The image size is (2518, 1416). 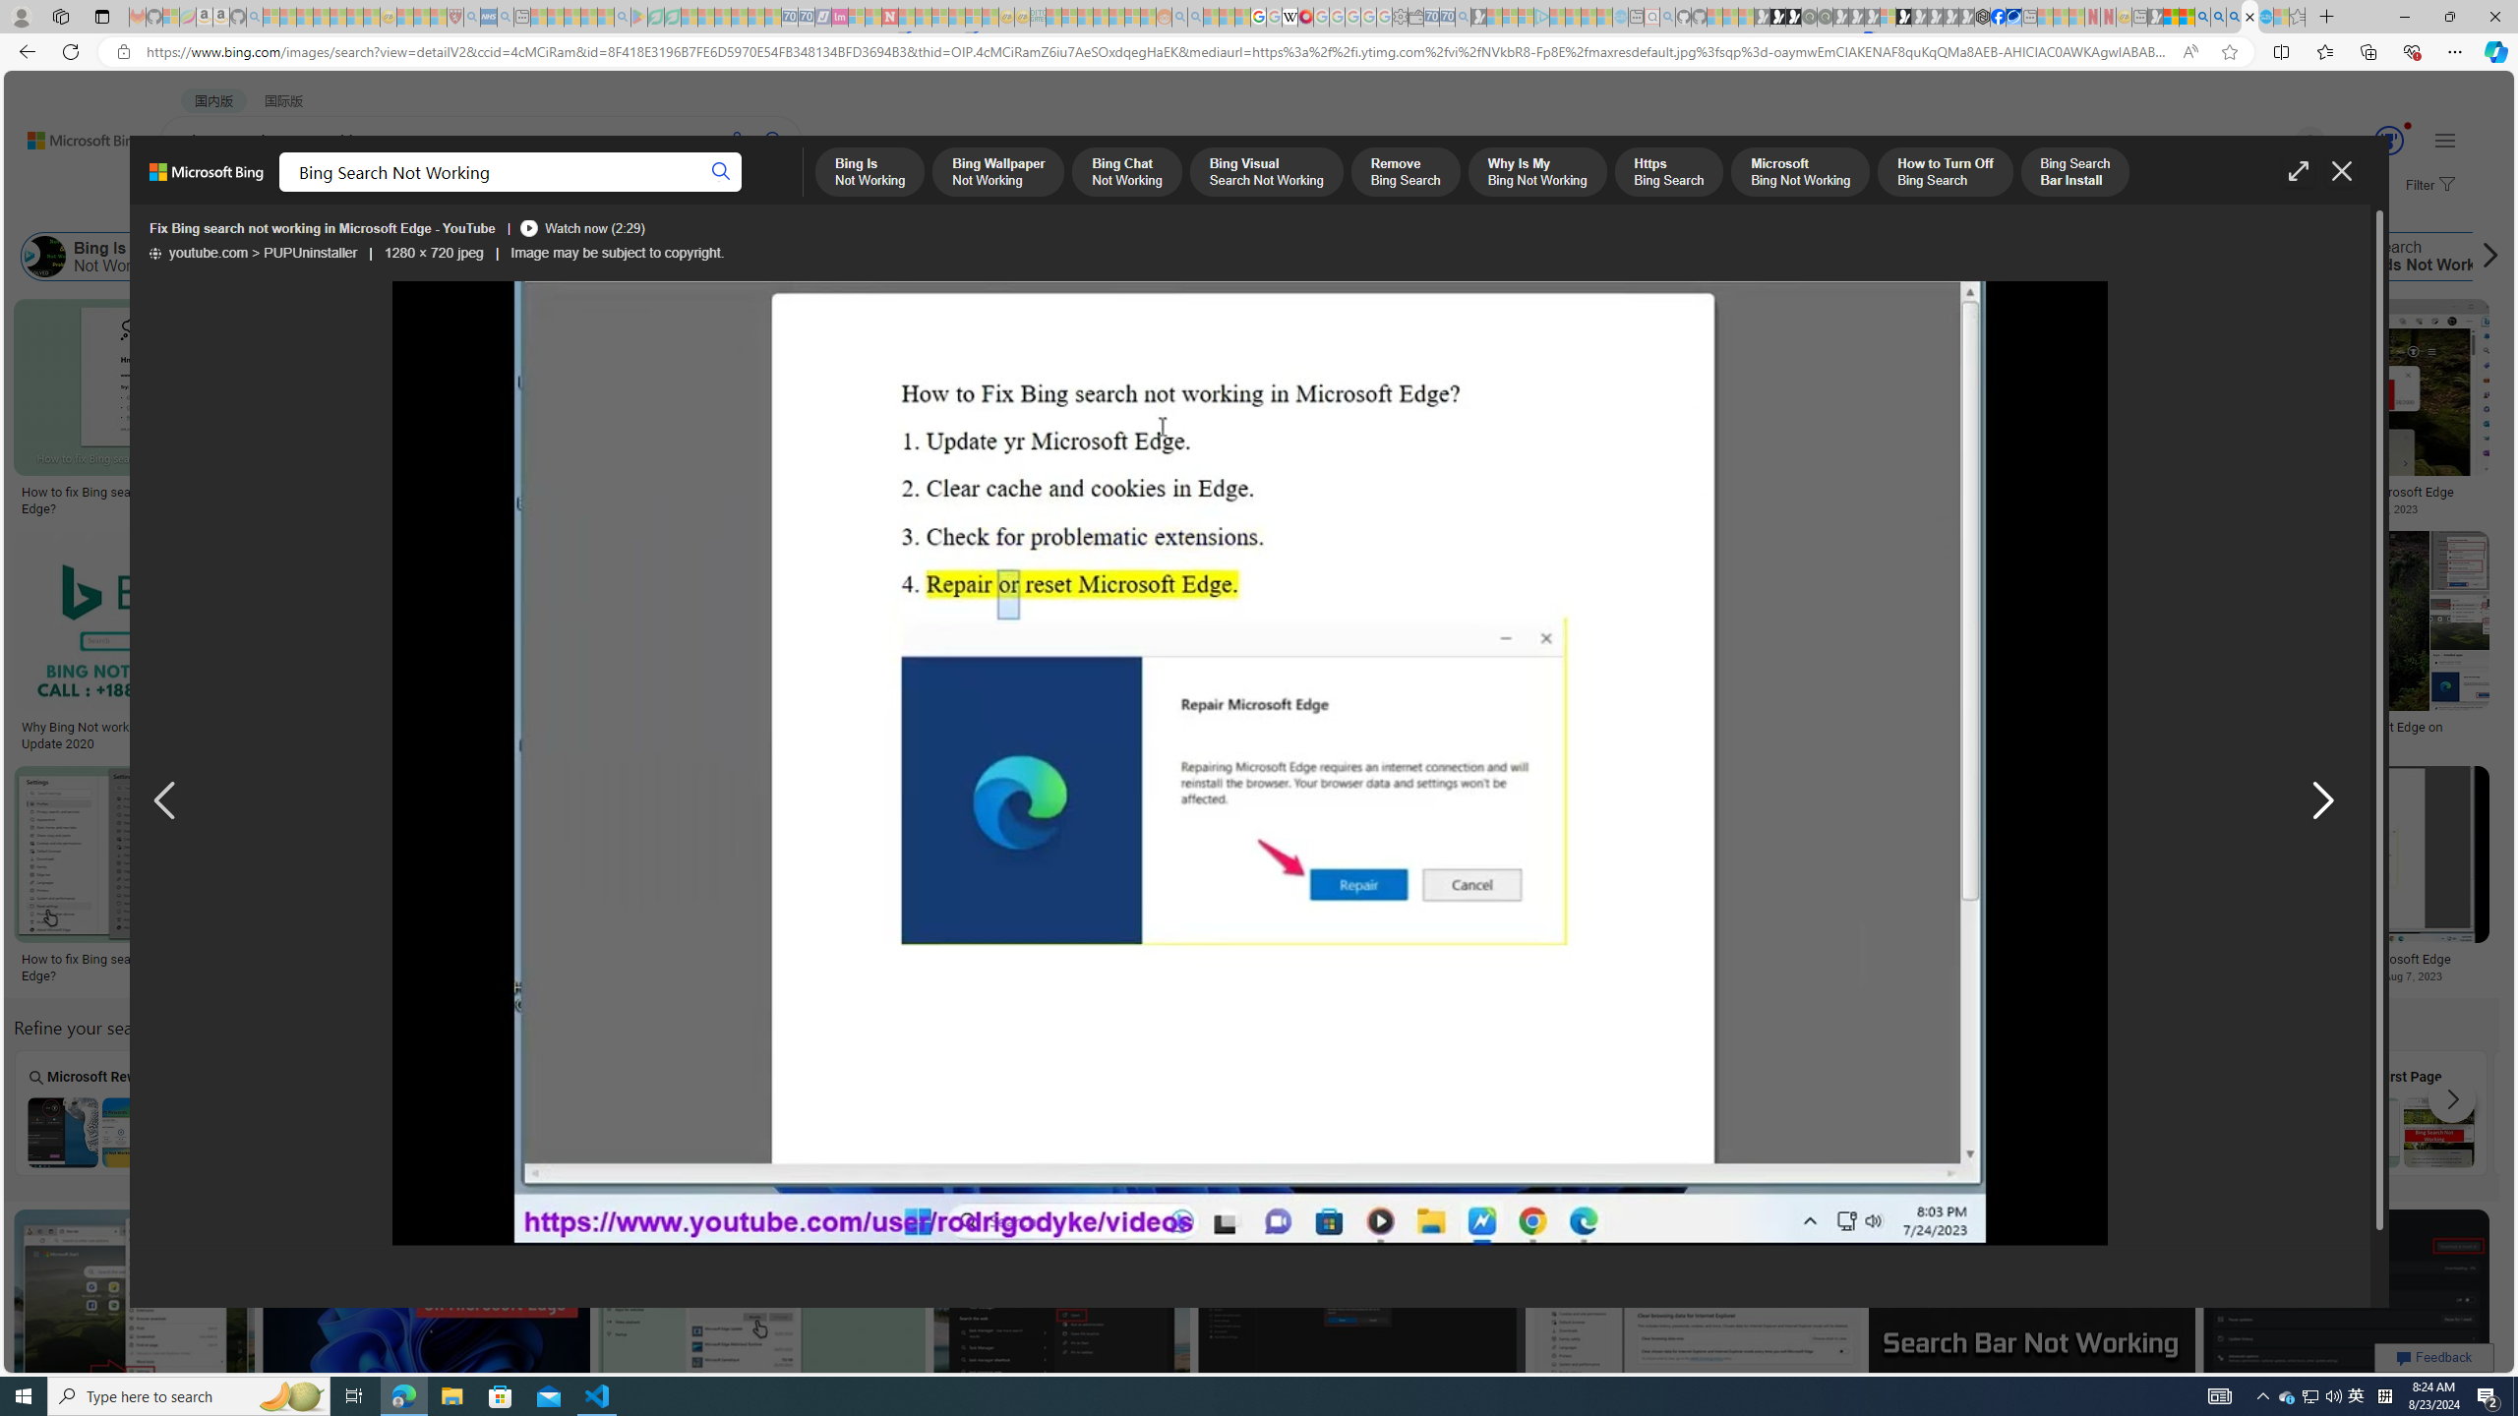 I want to click on Bing Search Not Working - Search Images, so click(x=2249, y=17).